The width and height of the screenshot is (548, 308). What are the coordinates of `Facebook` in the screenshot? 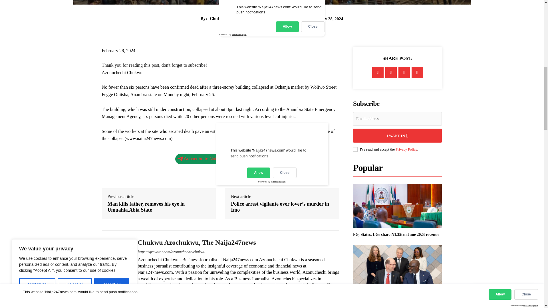 It's located at (378, 72).